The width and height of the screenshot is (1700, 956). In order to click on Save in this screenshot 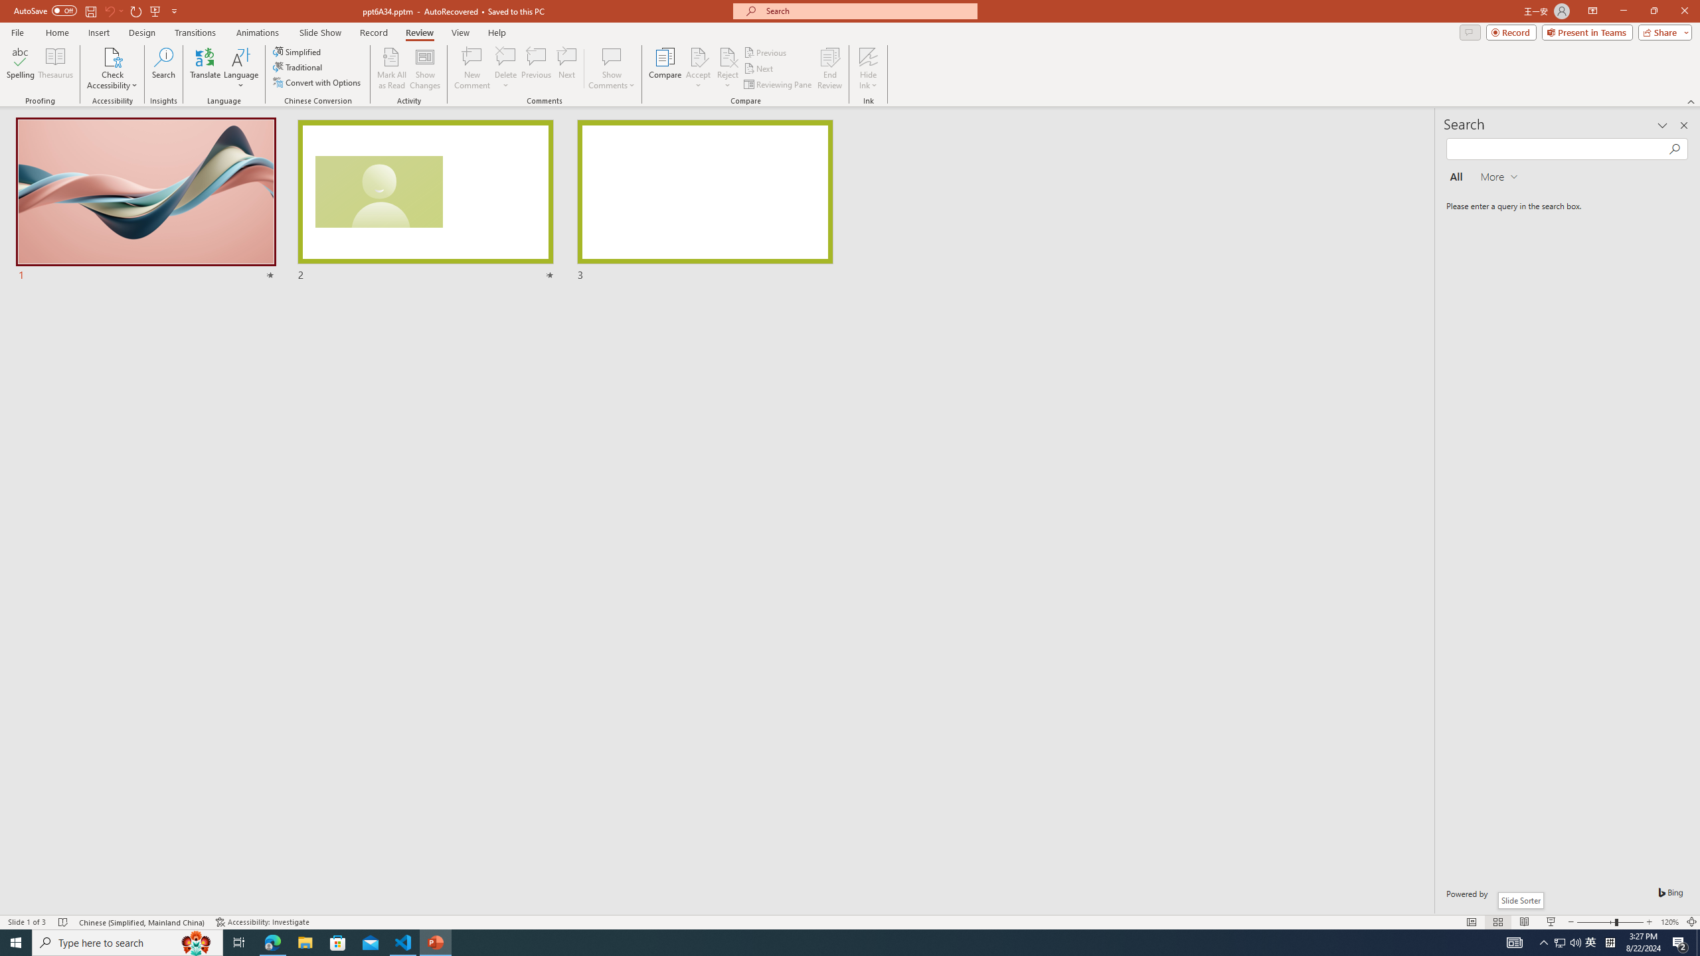, I will do `click(90, 11)`.